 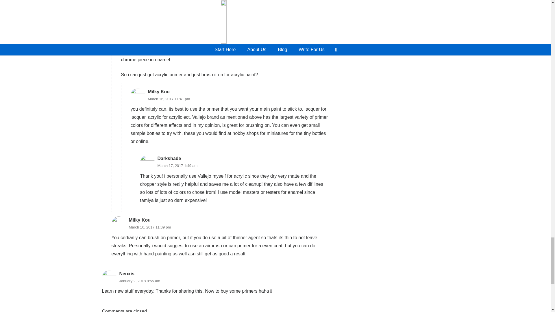 What do you see at coordinates (140, 281) in the screenshot?
I see `January 2, 2018 8:55 am` at bounding box center [140, 281].